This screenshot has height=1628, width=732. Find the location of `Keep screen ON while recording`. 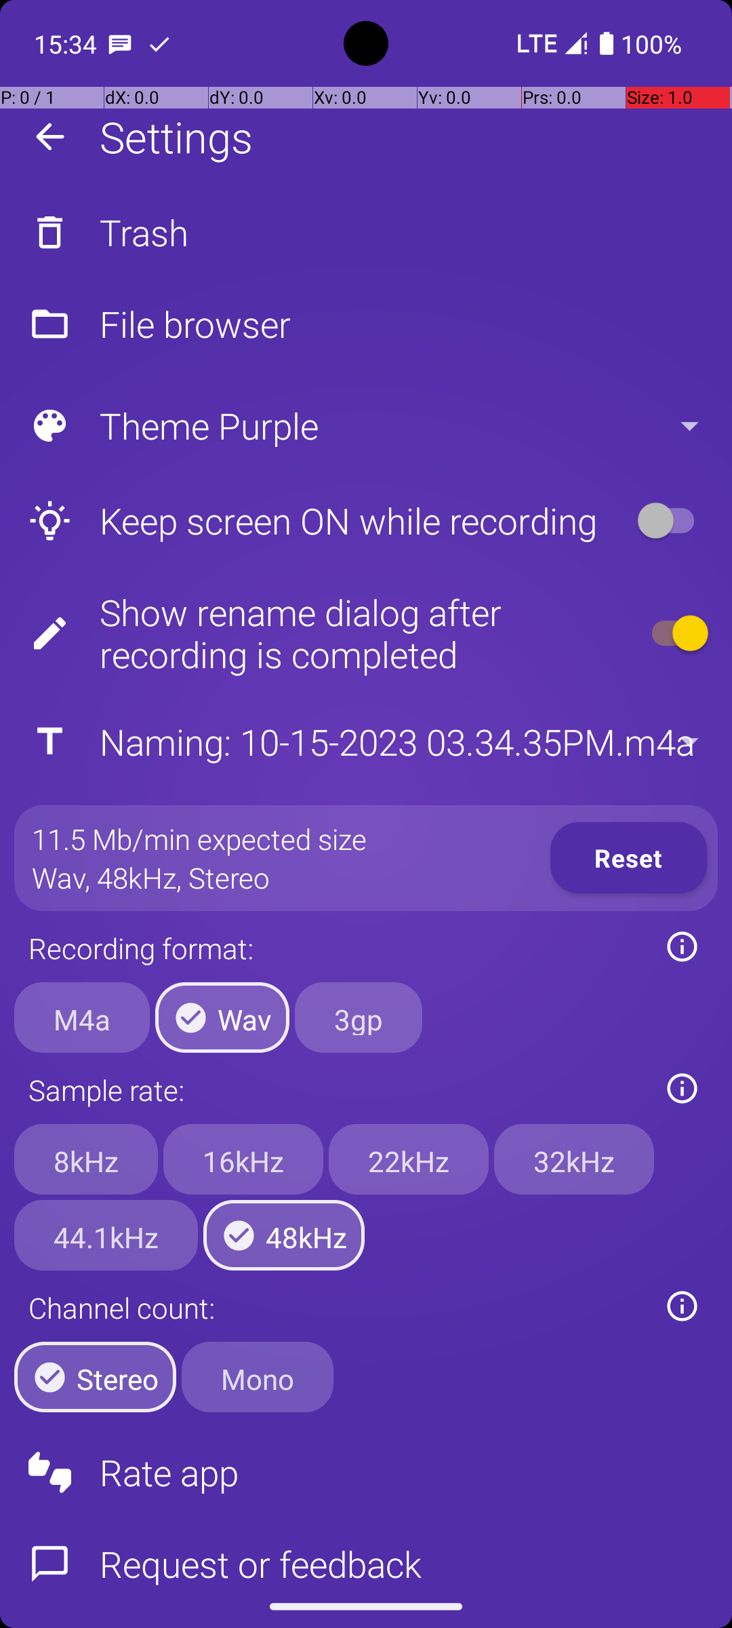

Keep screen ON while recording is located at coordinates (316, 521).